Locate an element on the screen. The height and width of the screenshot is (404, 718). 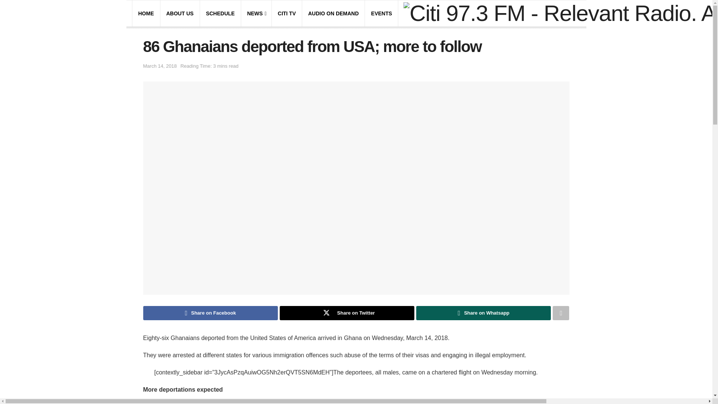
CITI TV is located at coordinates (287, 13).